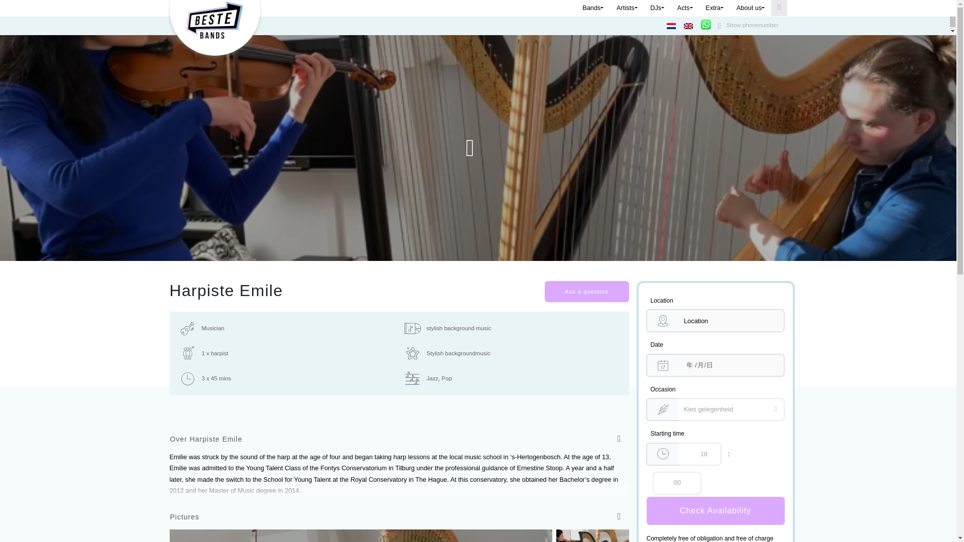 This screenshot has width=964, height=542. I want to click on Acts, so click(684, 7).